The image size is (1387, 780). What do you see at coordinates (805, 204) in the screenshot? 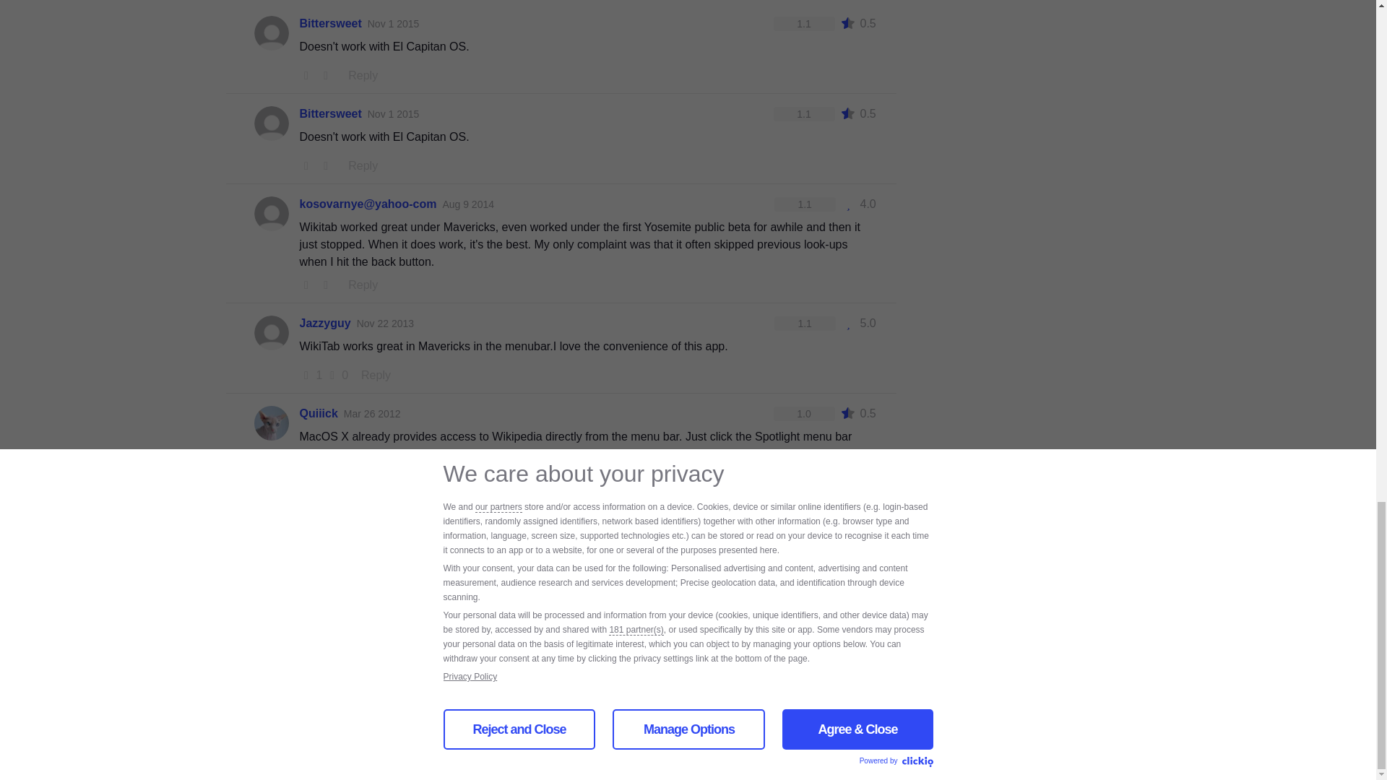
I see `Version: 1.1` at bounding box center [805, 204].